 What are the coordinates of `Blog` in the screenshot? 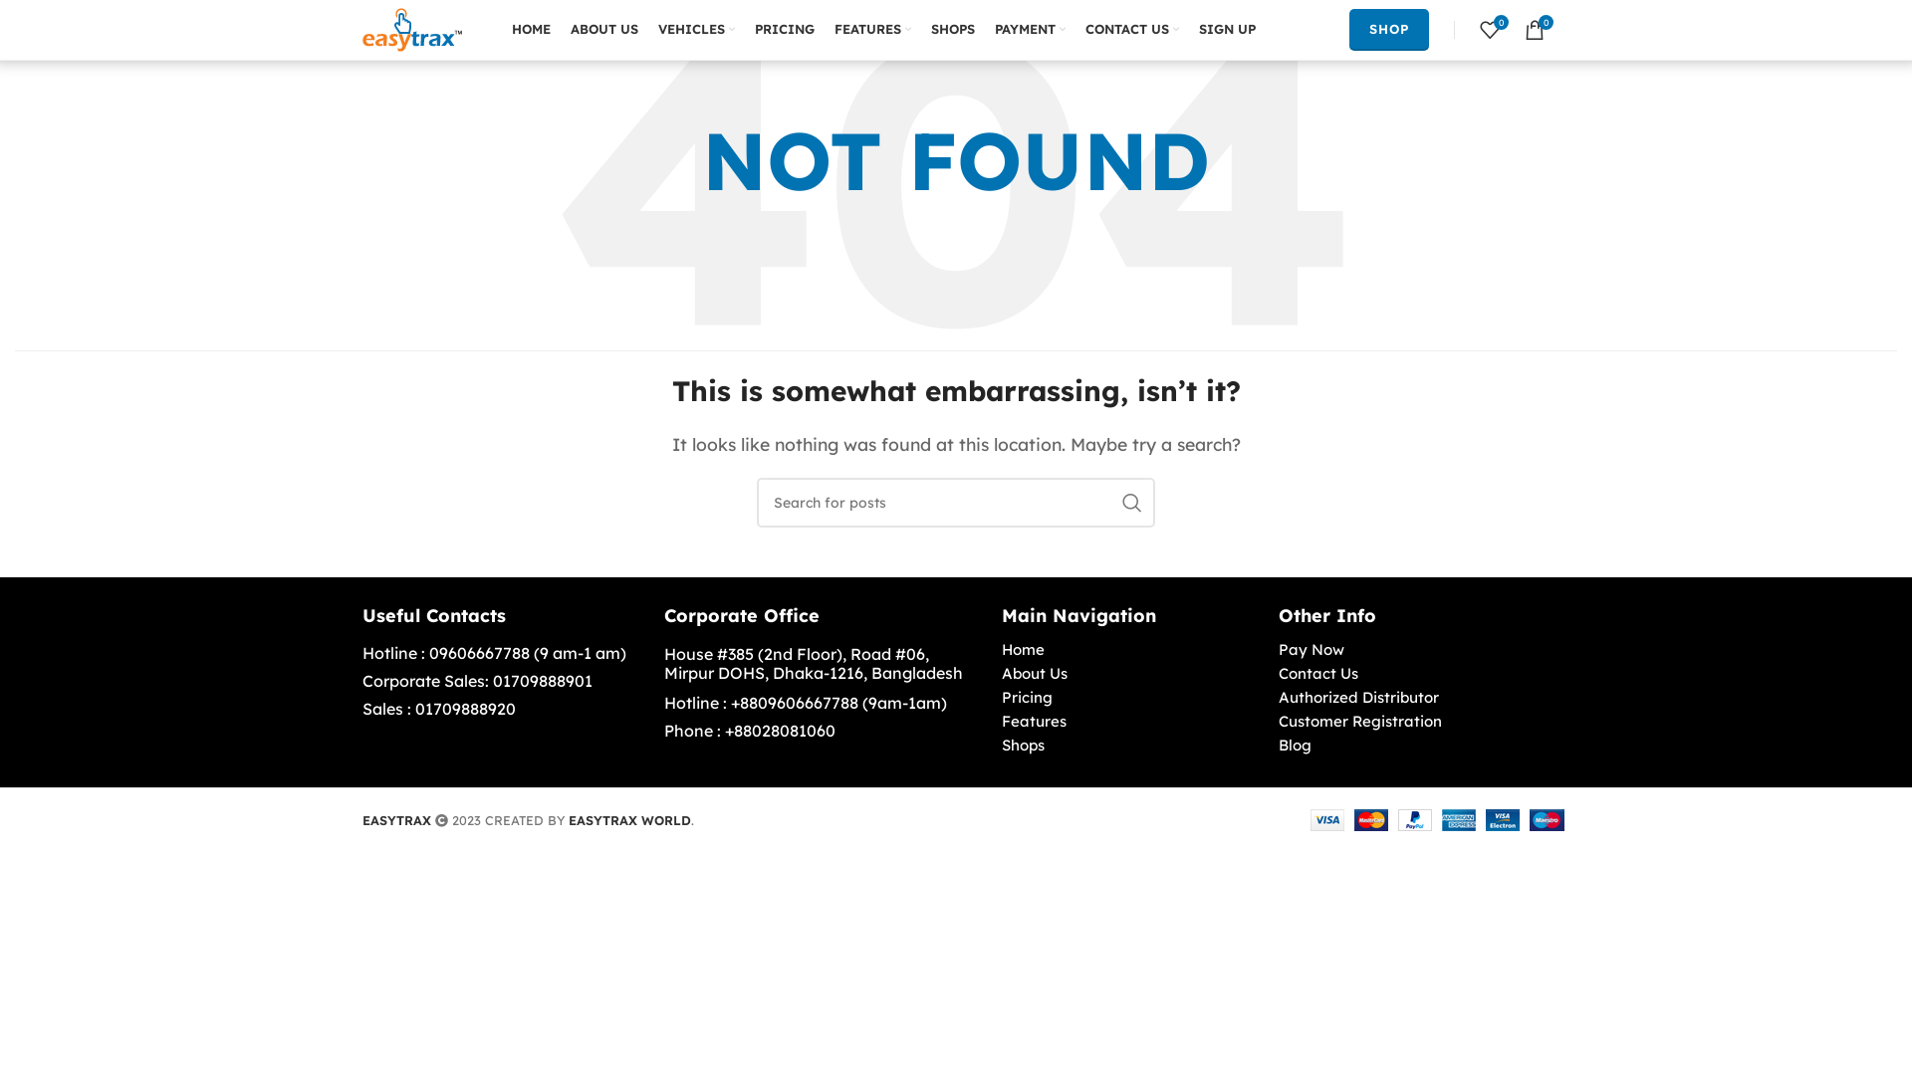 It's located at (1414, 746).